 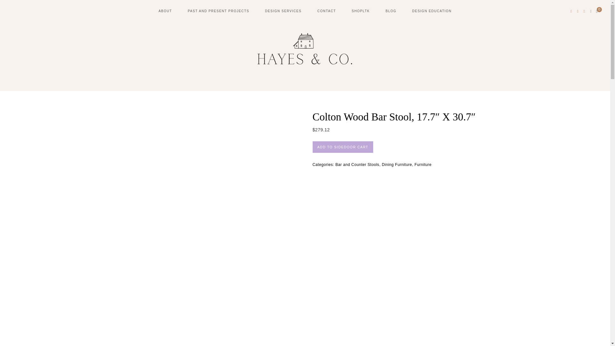 What do you see at coordinates (283, 11) in the screenshot?
I see `DESIGN SERVICES` at bounding box center [283, 11].